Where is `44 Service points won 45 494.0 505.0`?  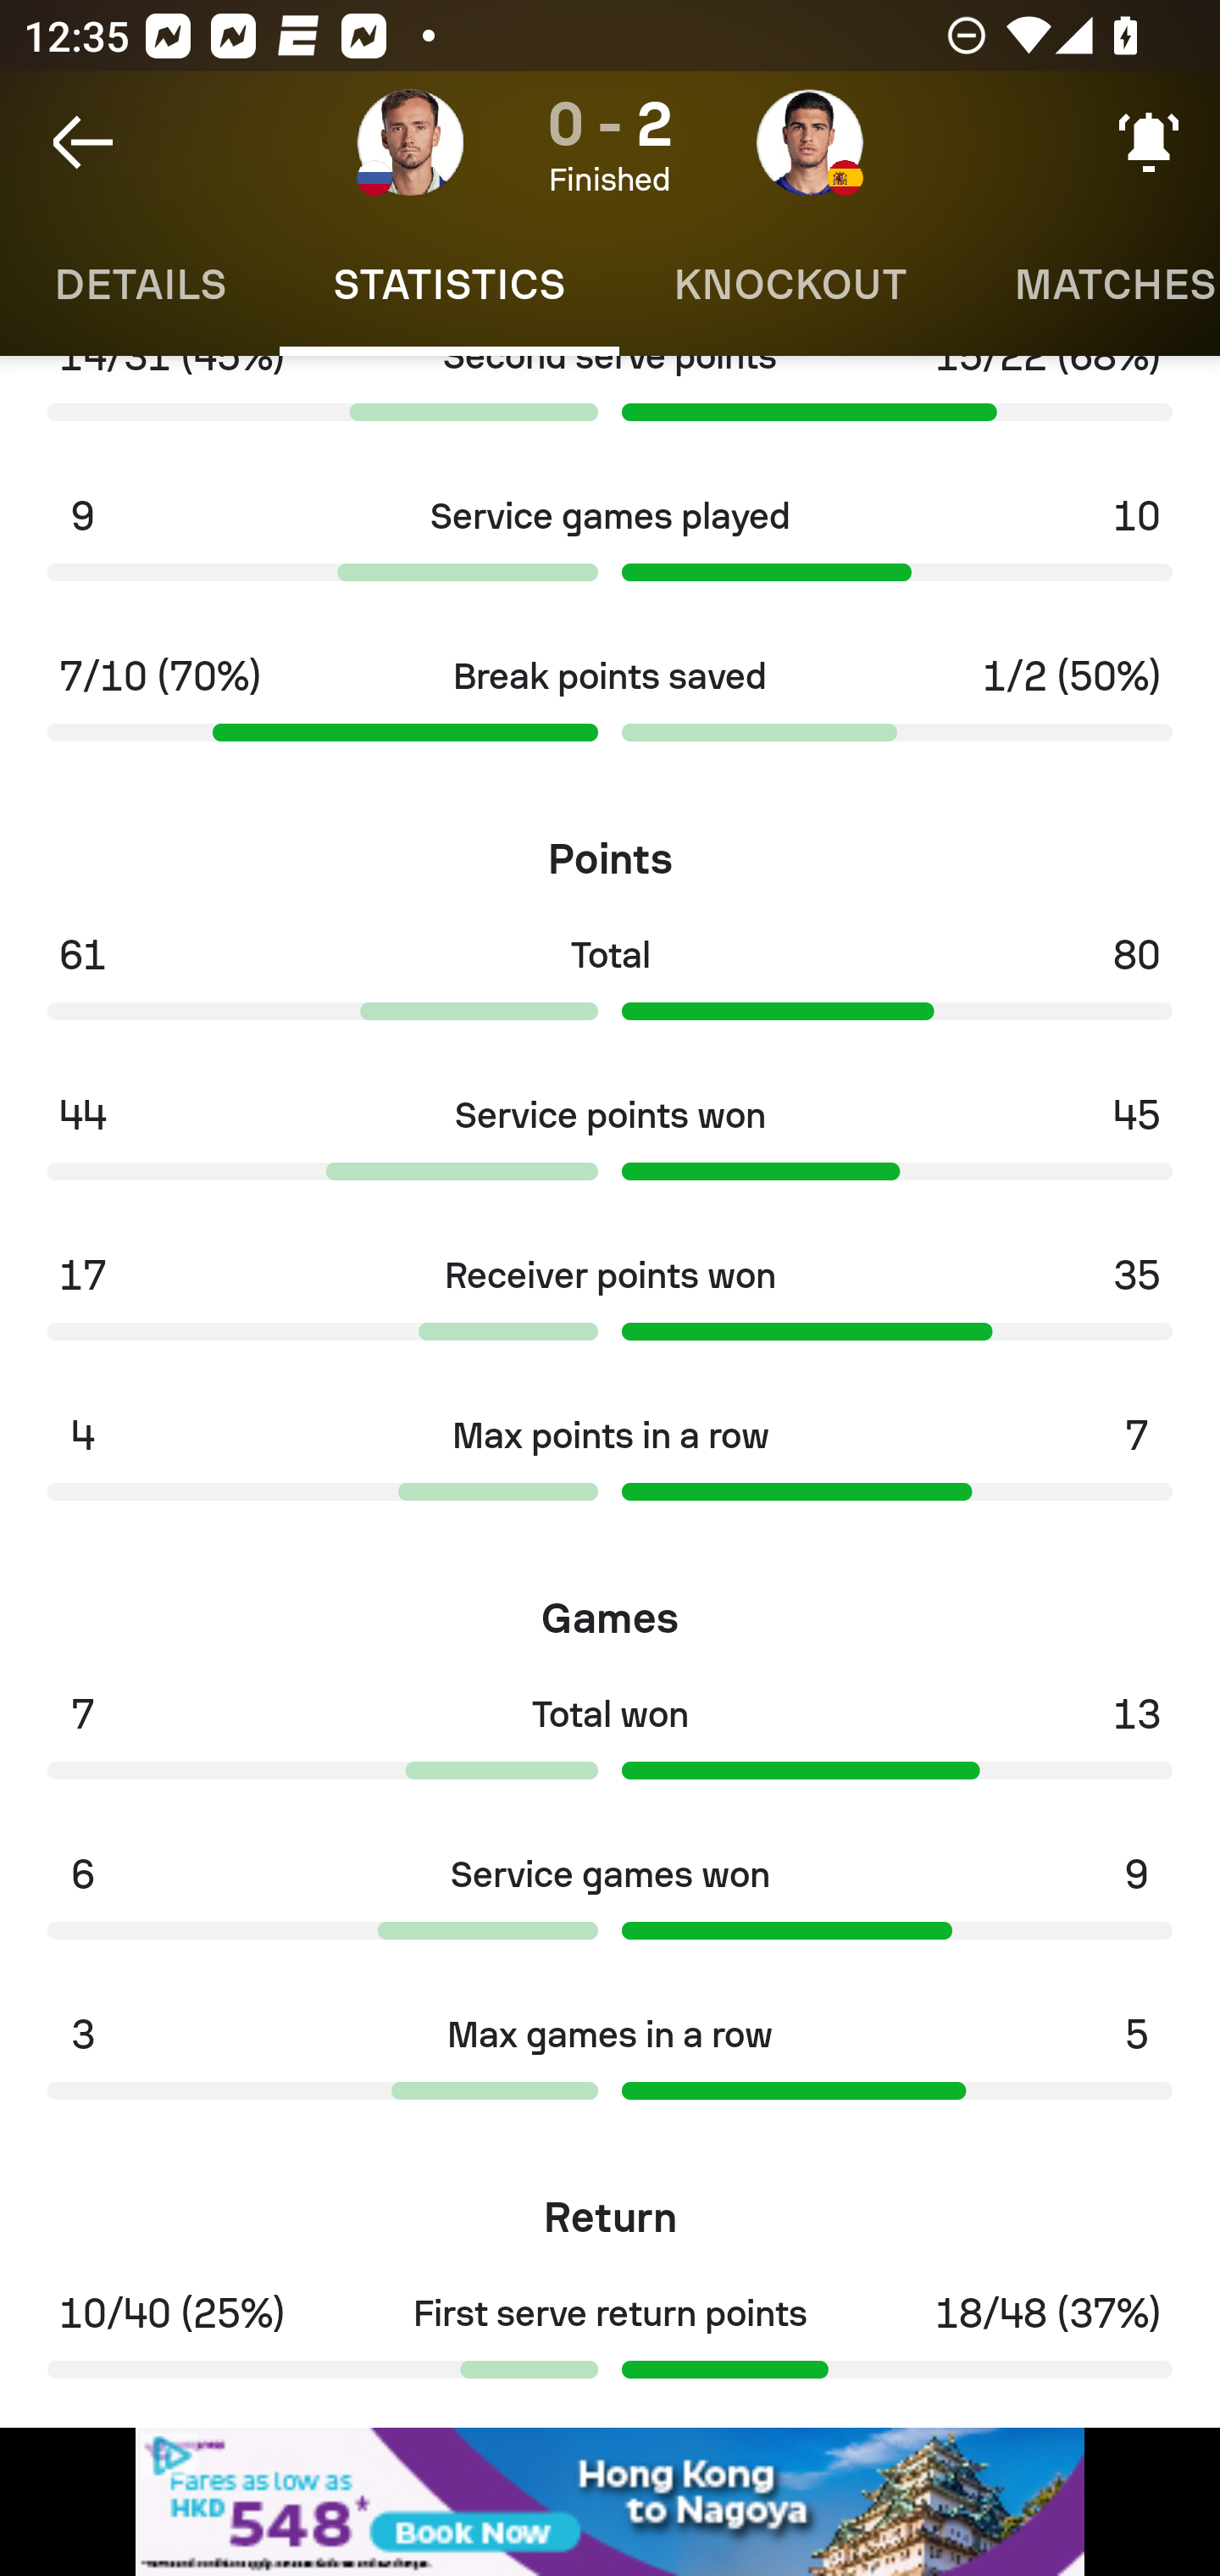
44 Service points won 45 494.0 505.0 is located at coordinates (610, 1147).